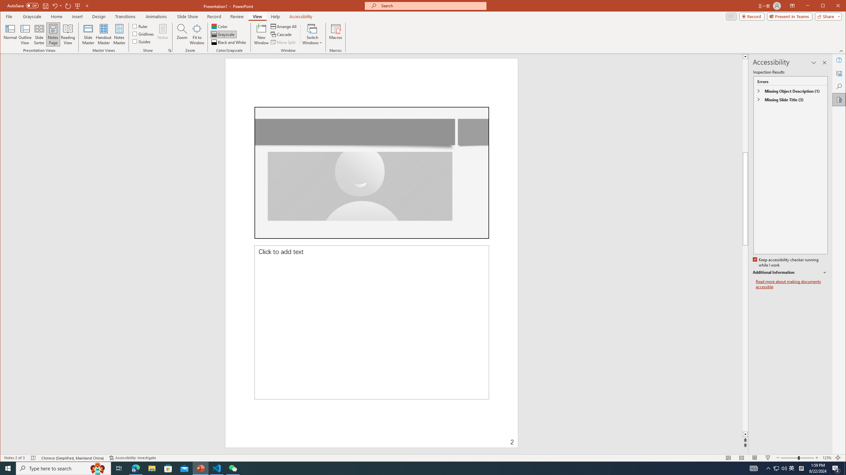 The width and height of the screenshot is (846, 475). What do you see at coordinates (8, 468) in the screenshot?
I see `Start` at bounding box center [8, 468].